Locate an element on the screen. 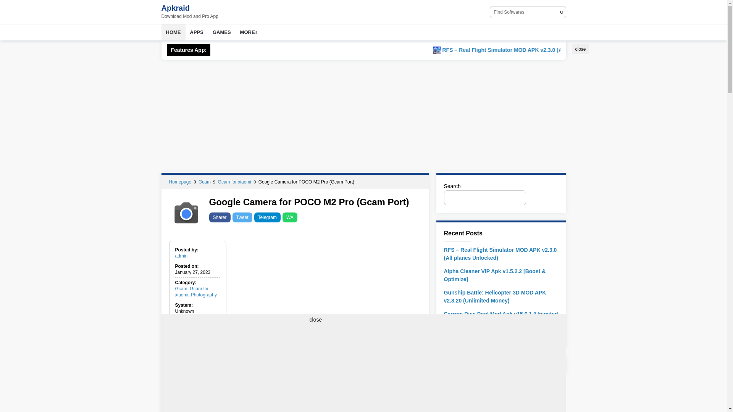  Apkraid is located at coordinates (175, 8).